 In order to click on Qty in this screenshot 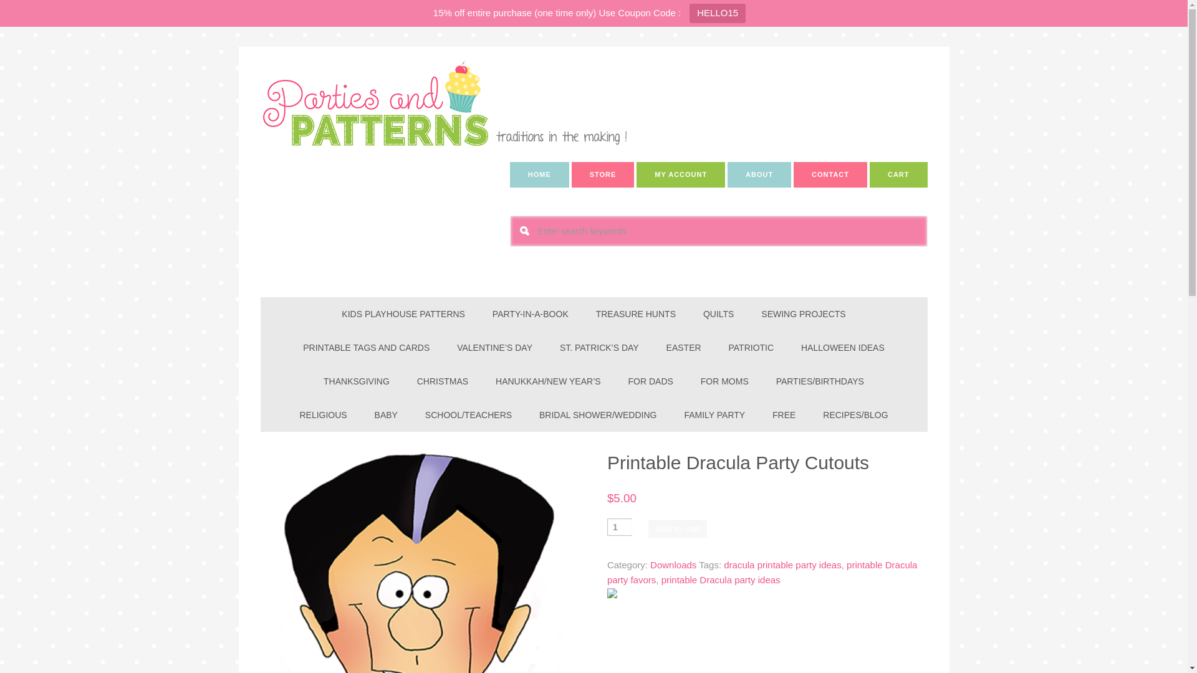, I will do `click(619, 527)`.